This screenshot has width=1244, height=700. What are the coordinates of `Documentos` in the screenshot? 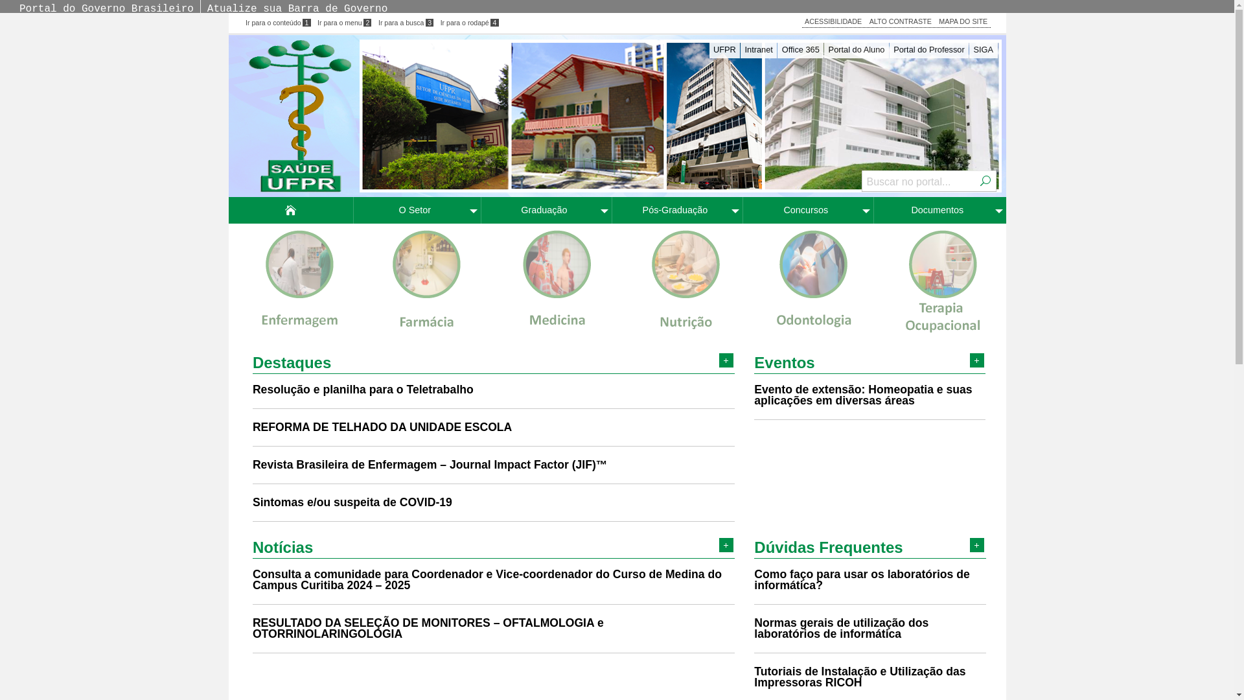 It's located at (939, 210).